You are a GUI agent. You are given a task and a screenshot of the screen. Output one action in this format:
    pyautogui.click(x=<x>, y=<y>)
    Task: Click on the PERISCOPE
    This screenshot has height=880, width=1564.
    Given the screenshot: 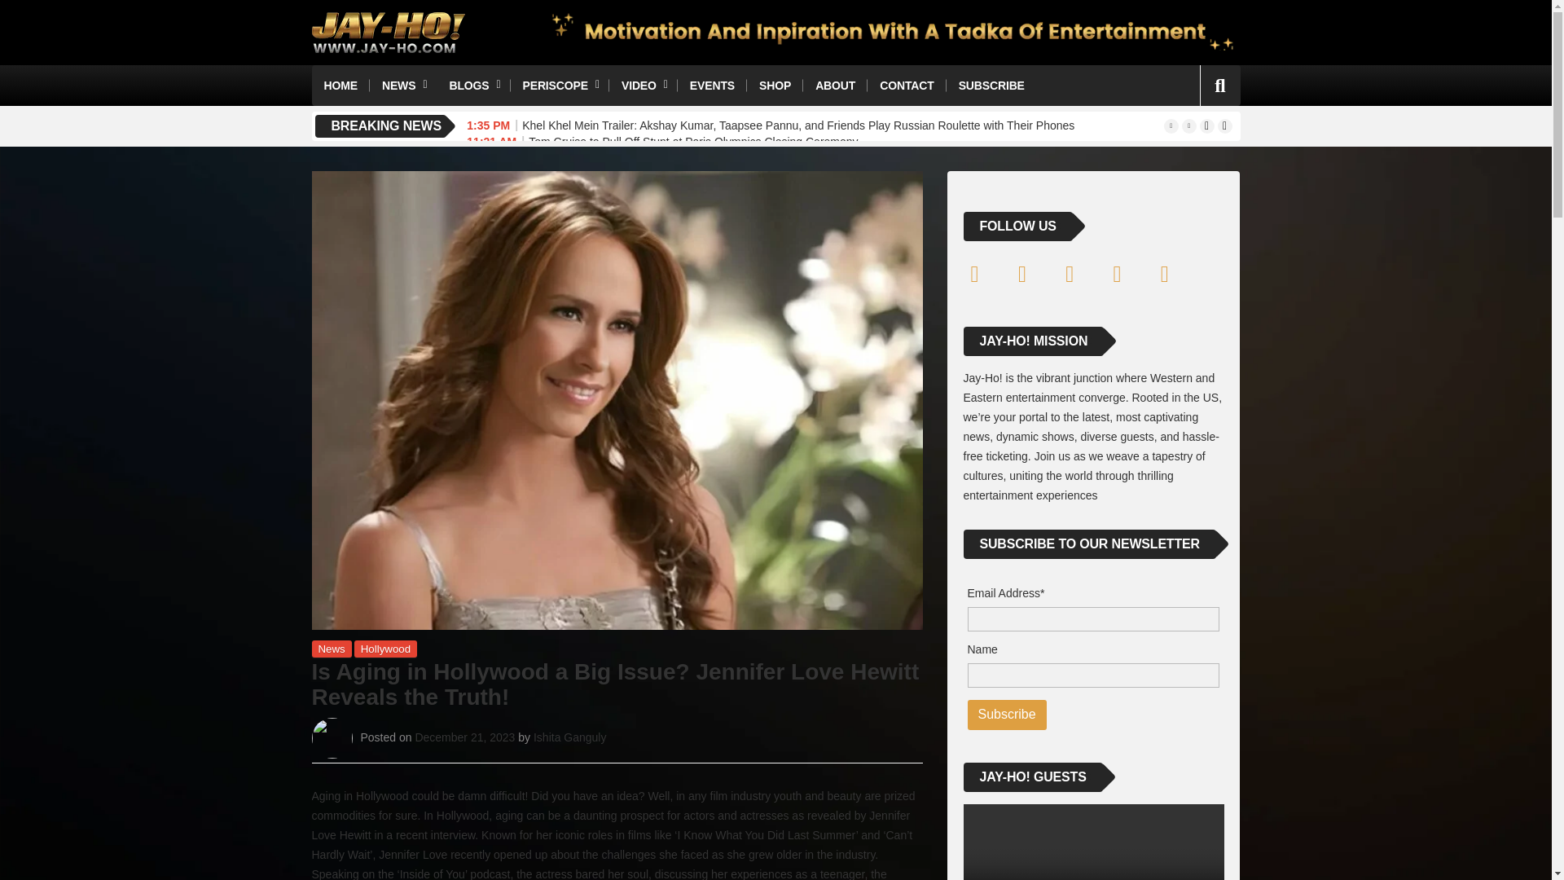 What is the action you would take?
    pyautogui.click(x=559, y=85)
    